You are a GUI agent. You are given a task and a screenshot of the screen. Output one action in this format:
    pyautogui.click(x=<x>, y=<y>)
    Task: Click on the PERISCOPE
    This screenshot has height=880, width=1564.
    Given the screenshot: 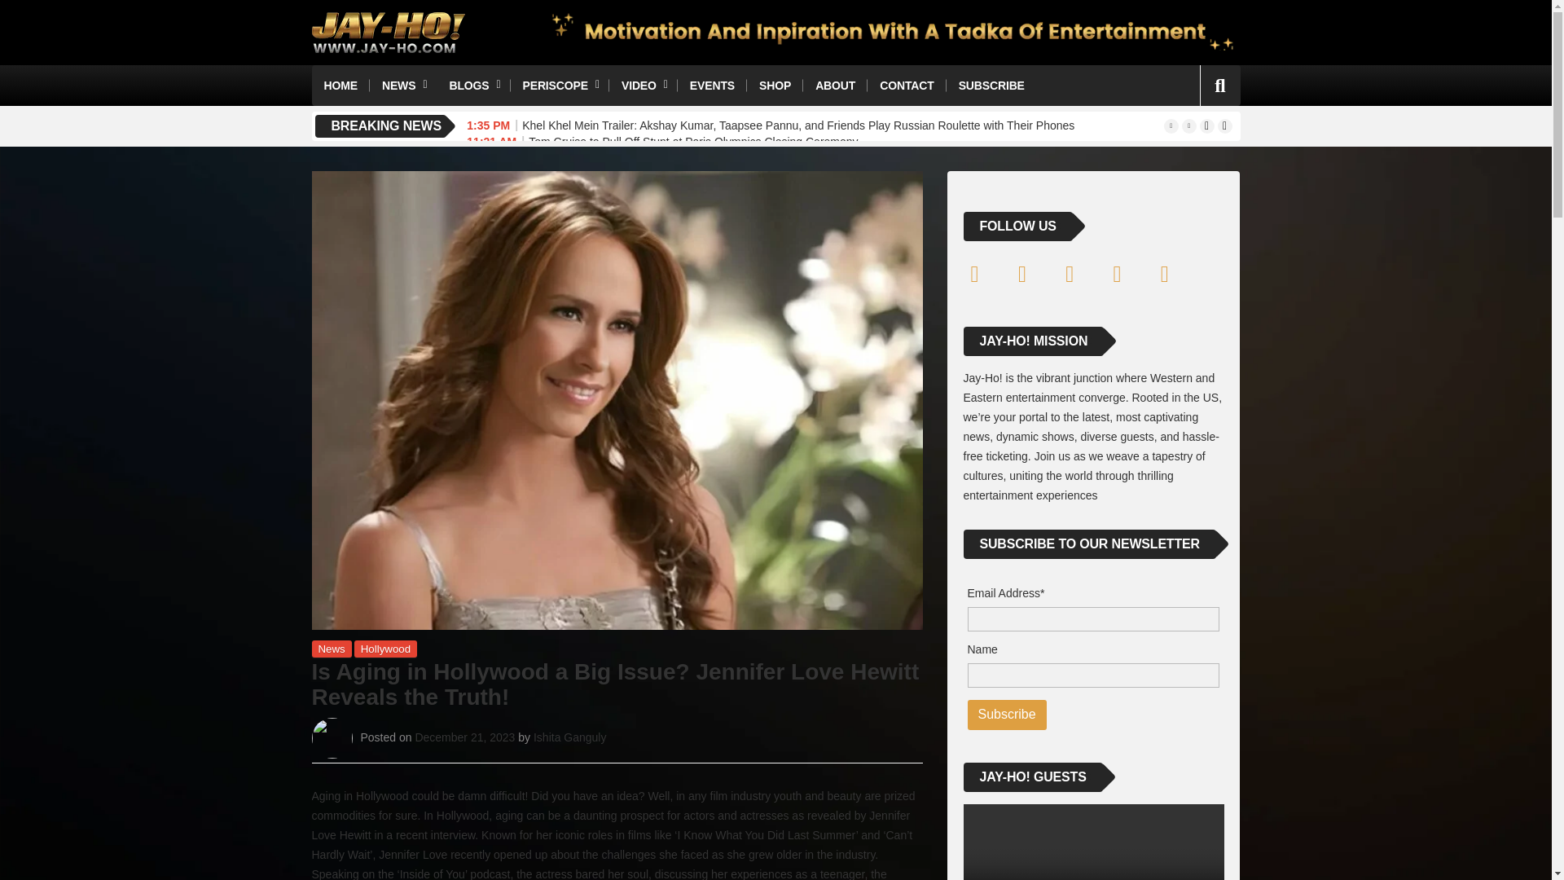 What is the action you would take?
    pyautogui.click(x=559, y=85)
    